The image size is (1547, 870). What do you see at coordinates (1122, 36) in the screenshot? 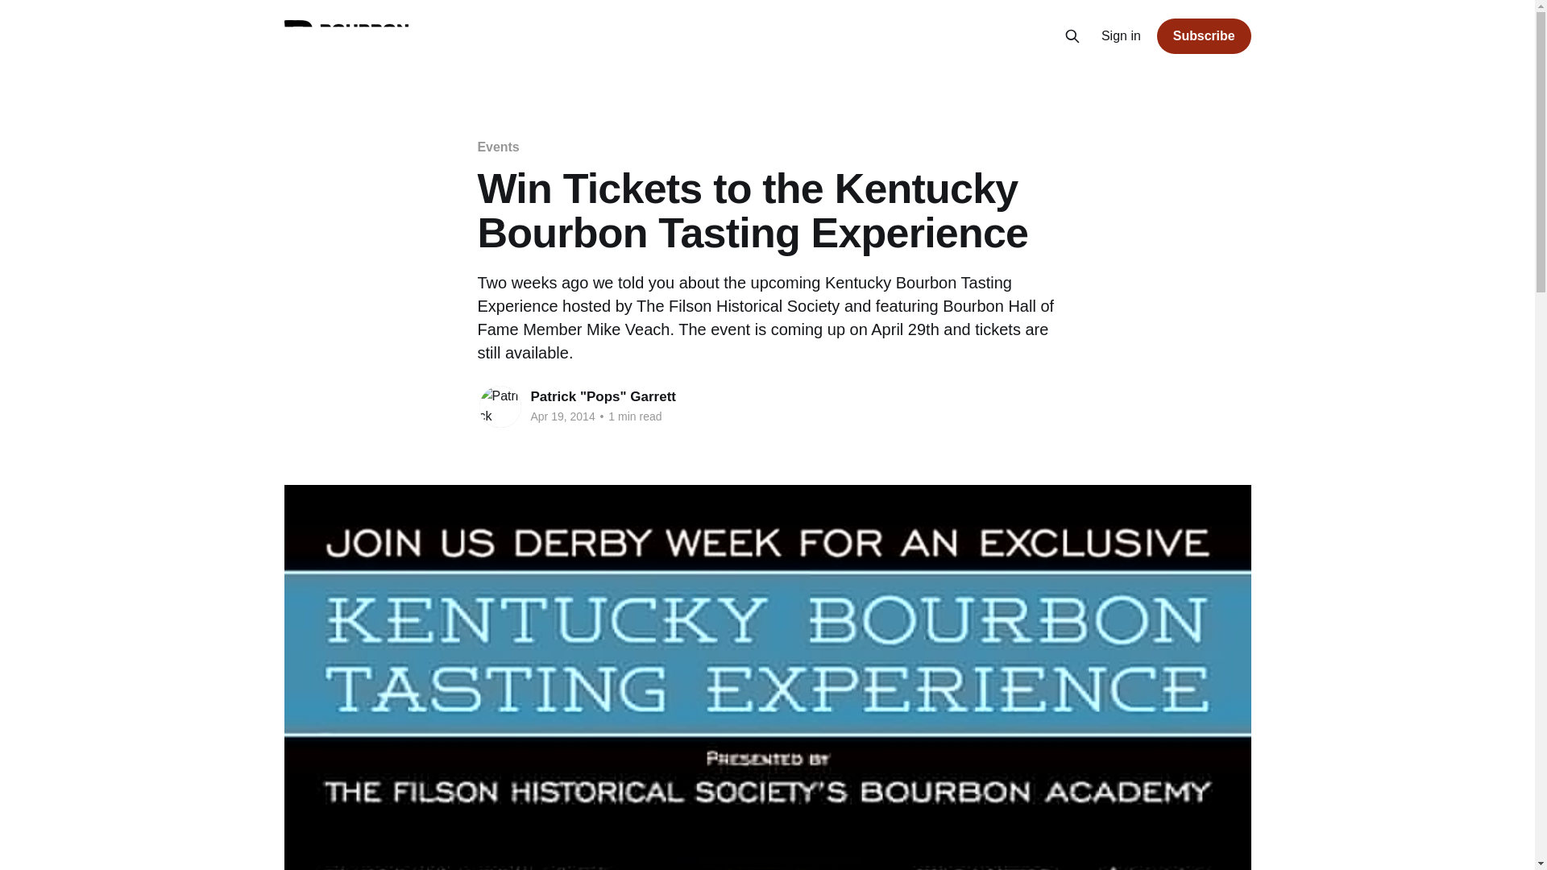
I see `Sign in` at bounding box center [1122, 36].